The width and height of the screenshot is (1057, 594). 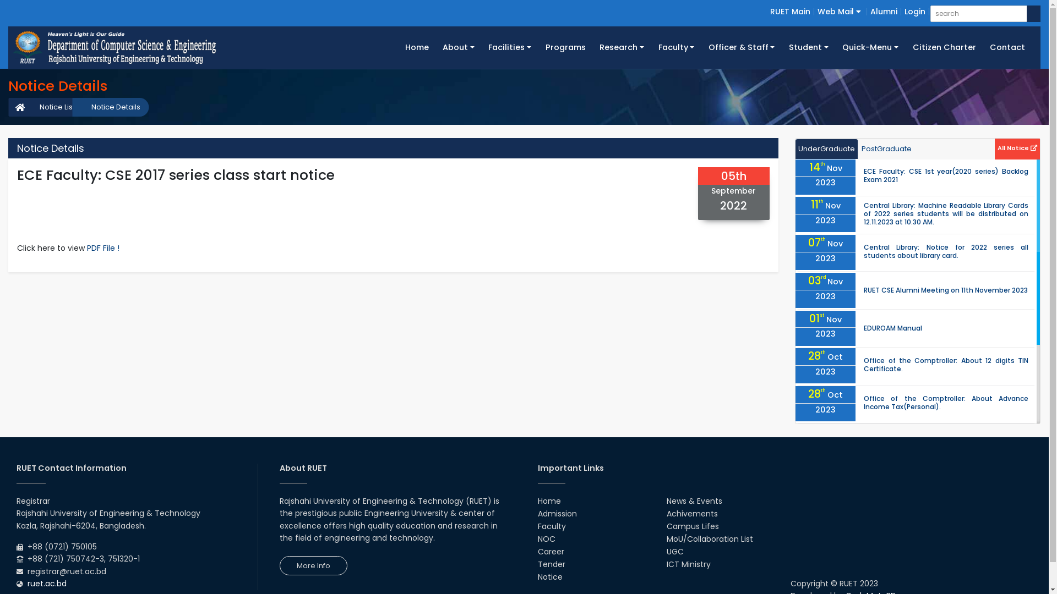 I want to click on News & Events, so click(x=695, y=501).